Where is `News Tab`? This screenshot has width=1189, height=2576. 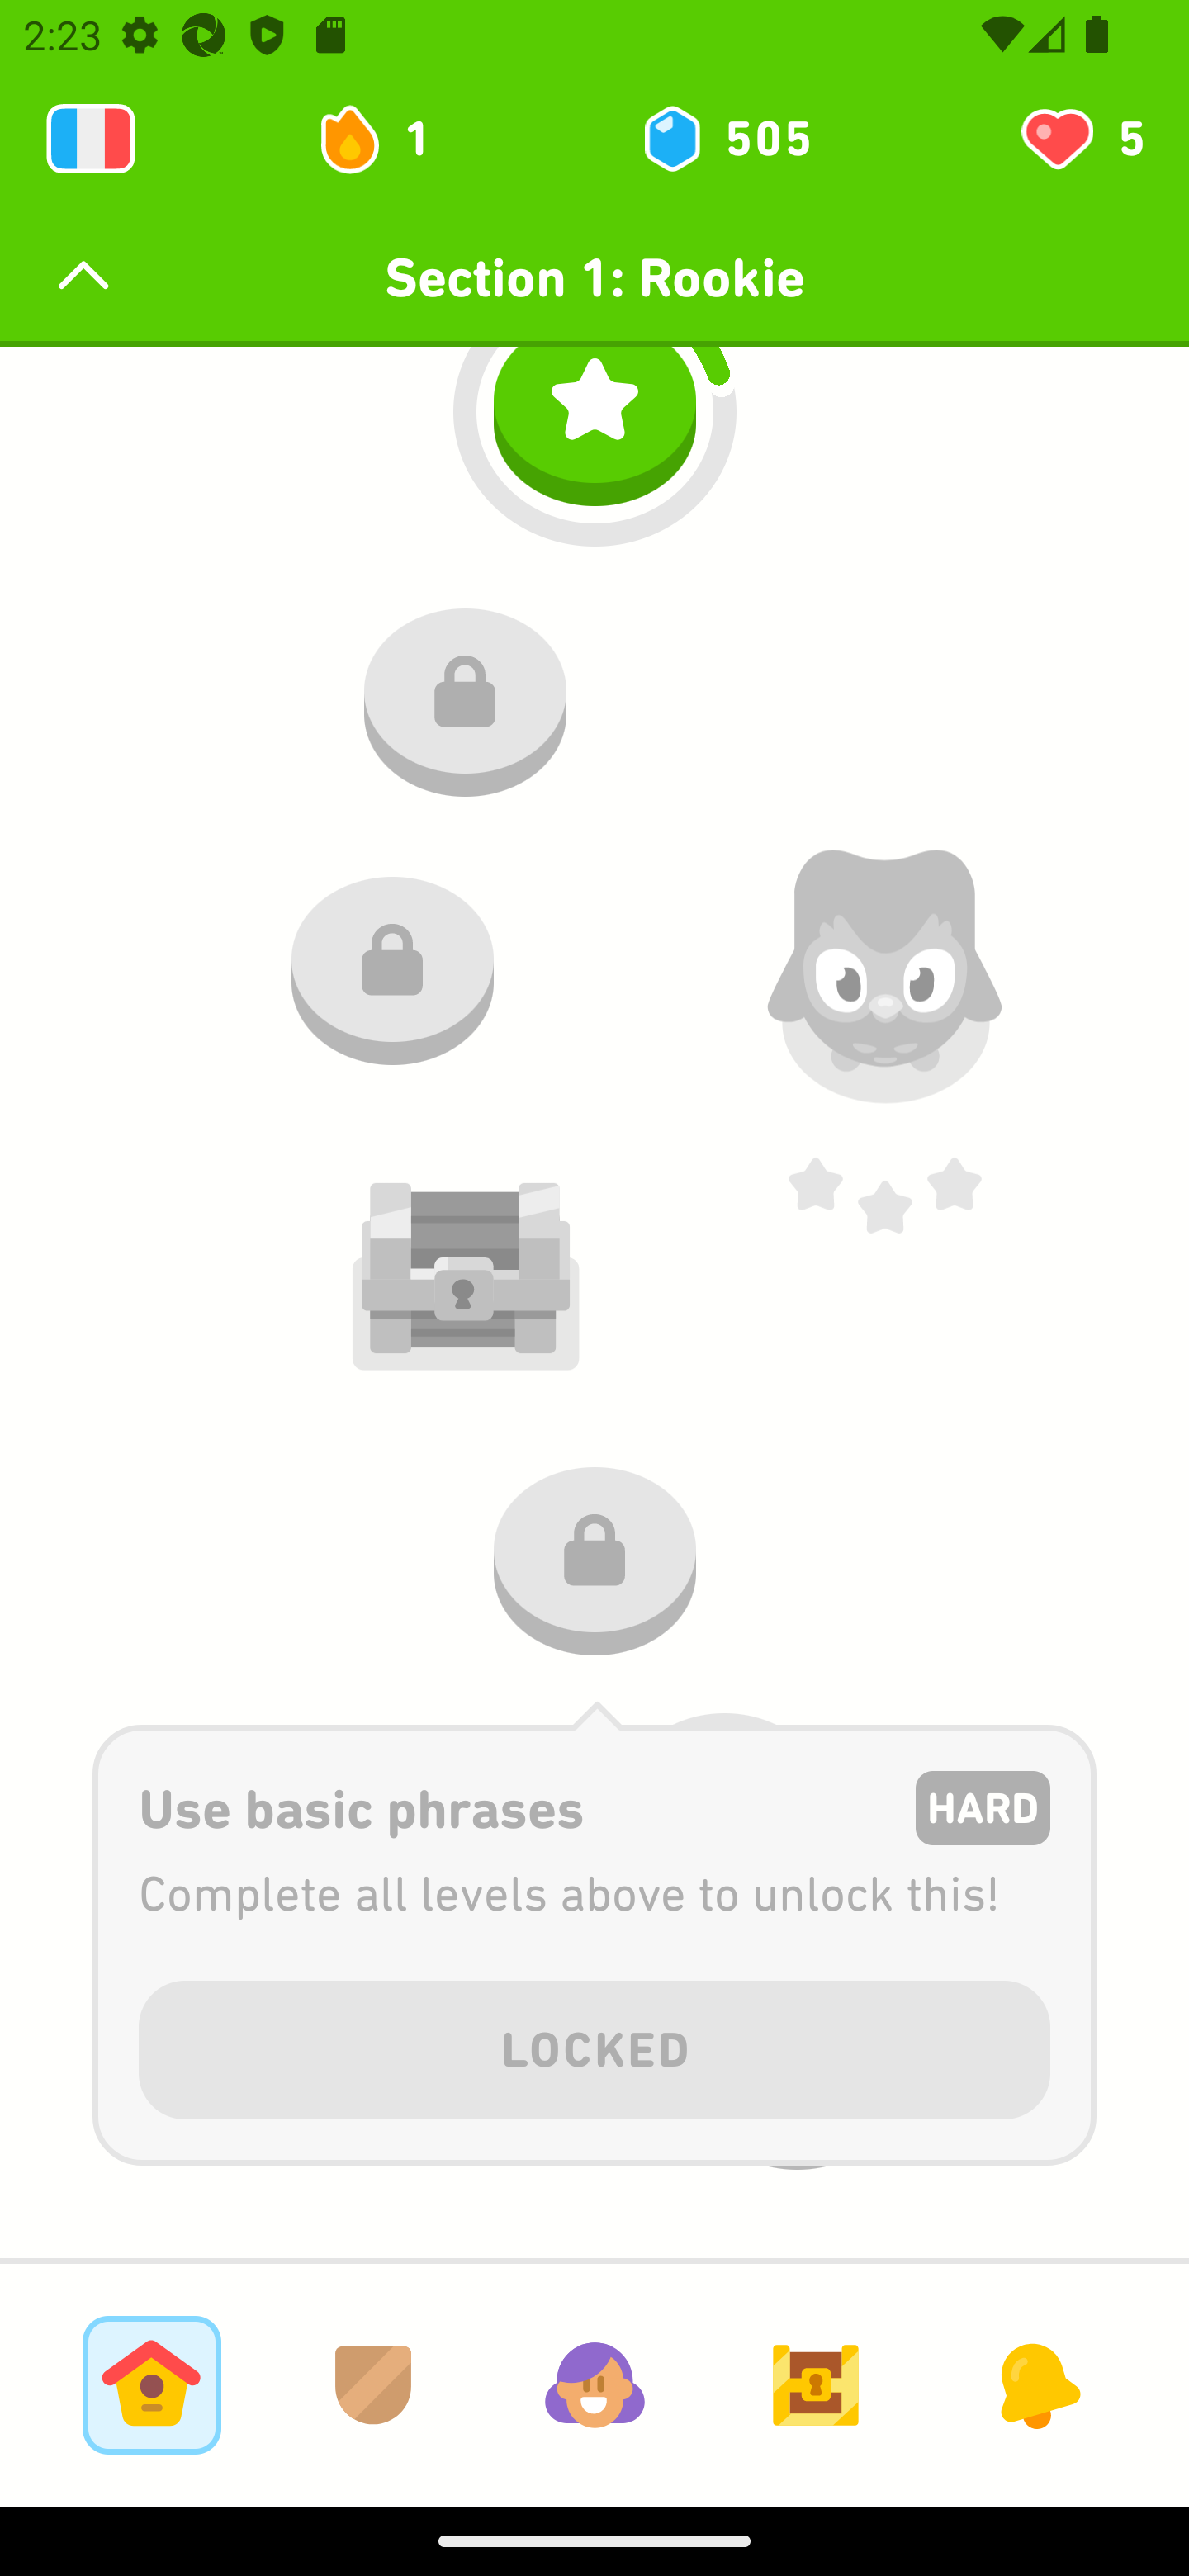
News Tab is located at coordinates (1037, 2384).